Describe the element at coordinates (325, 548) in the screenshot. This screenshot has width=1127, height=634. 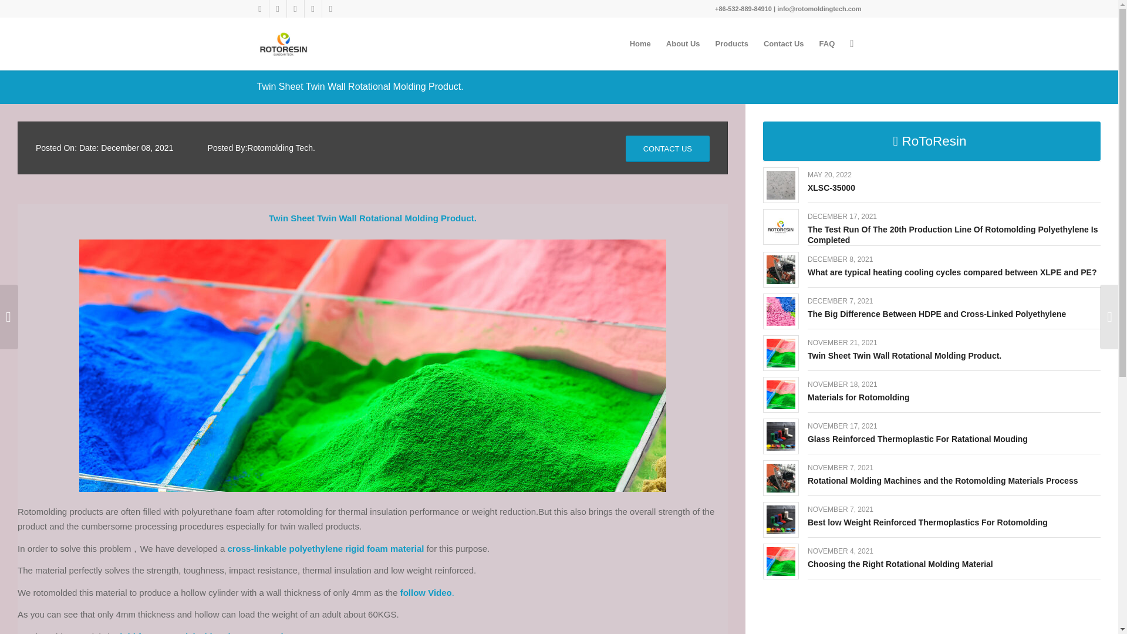
I see `cross-linkable polyethylene rigid foam material` at that location.